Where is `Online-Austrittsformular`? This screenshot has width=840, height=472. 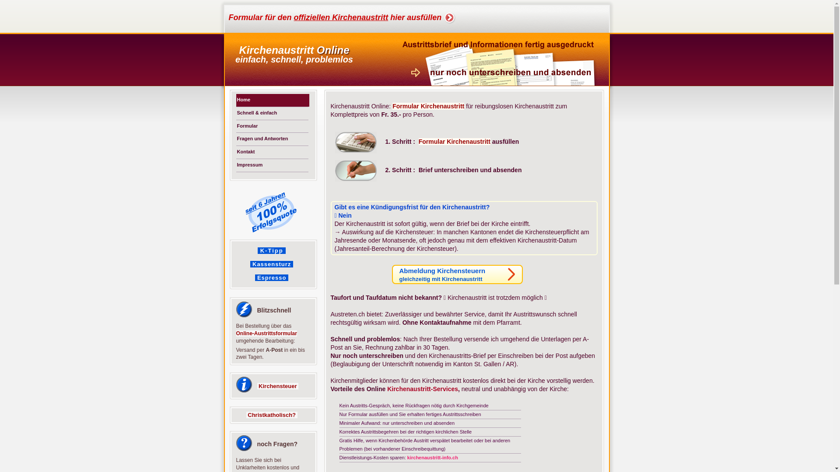 Online-Austrittsformular is located at coordinates (267, 333).